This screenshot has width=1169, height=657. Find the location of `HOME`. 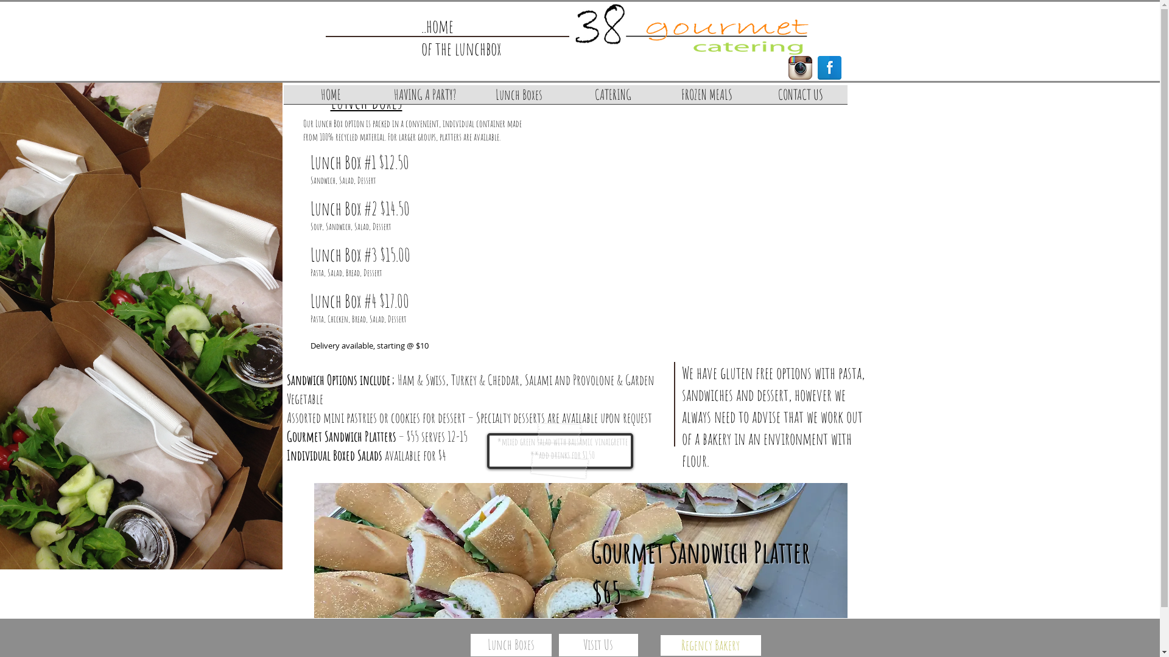

HOME is located at coordinates (331, 99).